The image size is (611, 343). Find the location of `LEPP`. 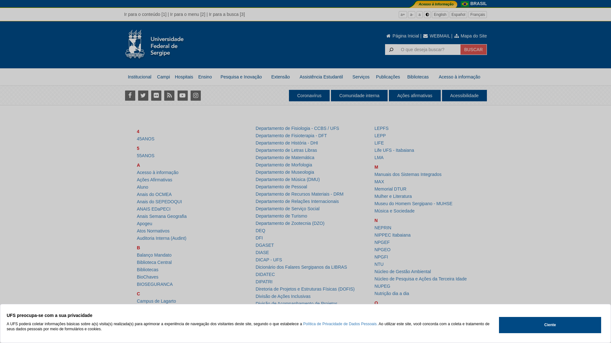

LEPP is located at coordinates (380, 136).